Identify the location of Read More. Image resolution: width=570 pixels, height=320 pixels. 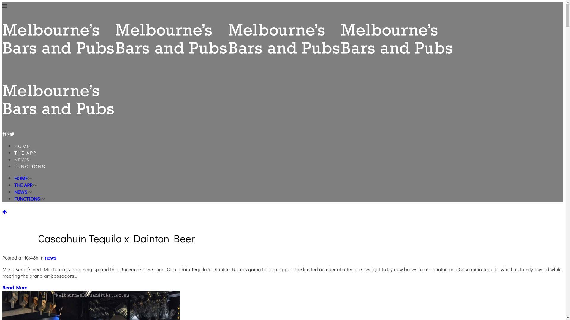
(15, 287).